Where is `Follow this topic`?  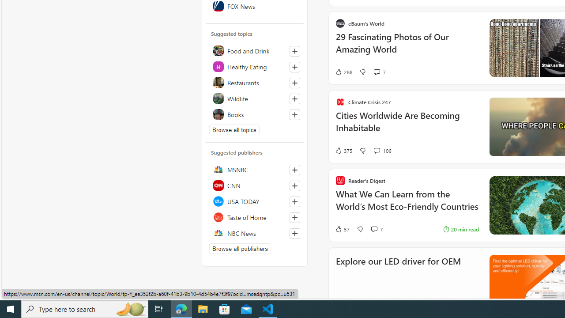
Follow this topic is located at coordinates (295, 115).